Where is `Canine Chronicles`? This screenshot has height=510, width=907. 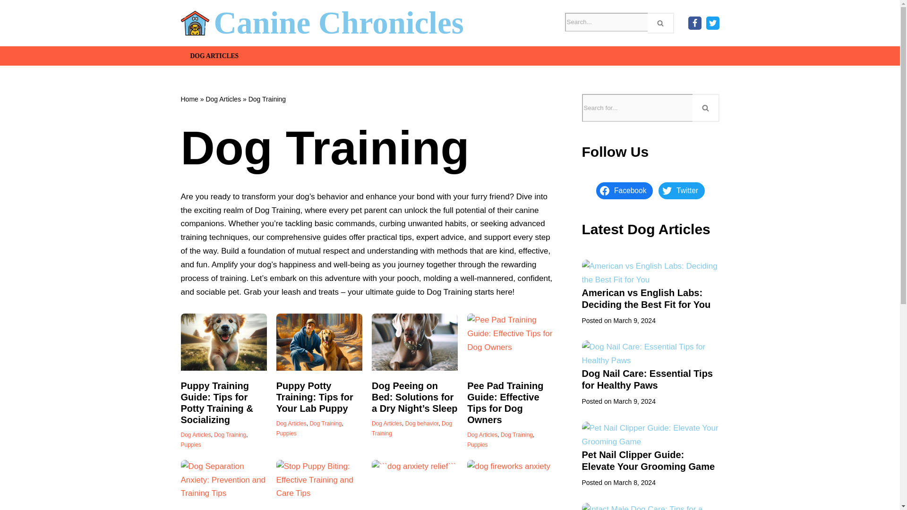
Canine Chronicles is located at coordinates (322, 25).